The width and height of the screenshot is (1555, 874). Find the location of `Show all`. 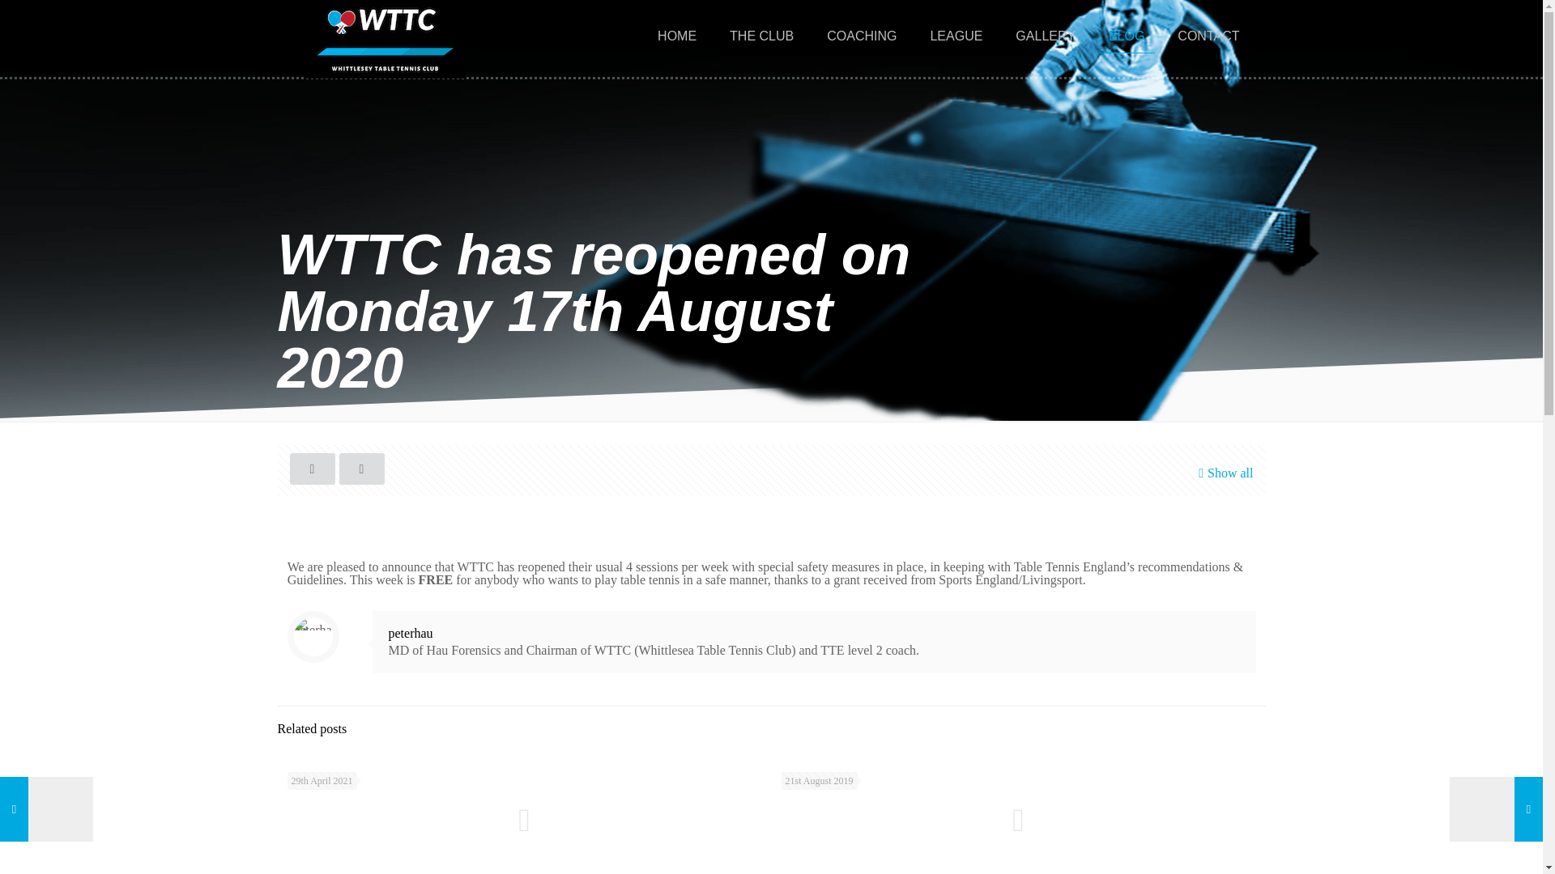

Show all is located at coordinates (1223, 473).